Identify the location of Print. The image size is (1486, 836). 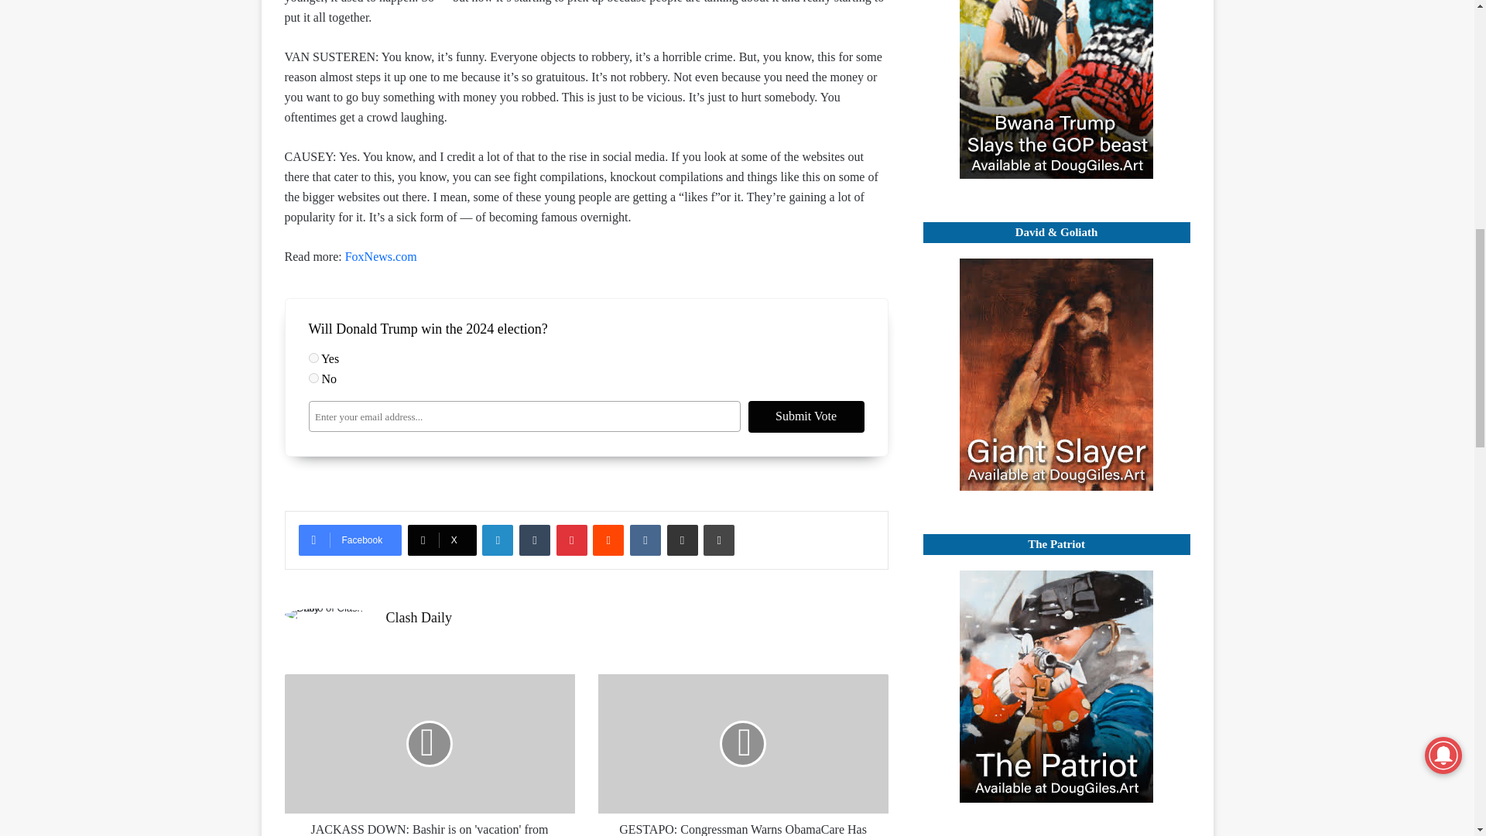
(718, 540).